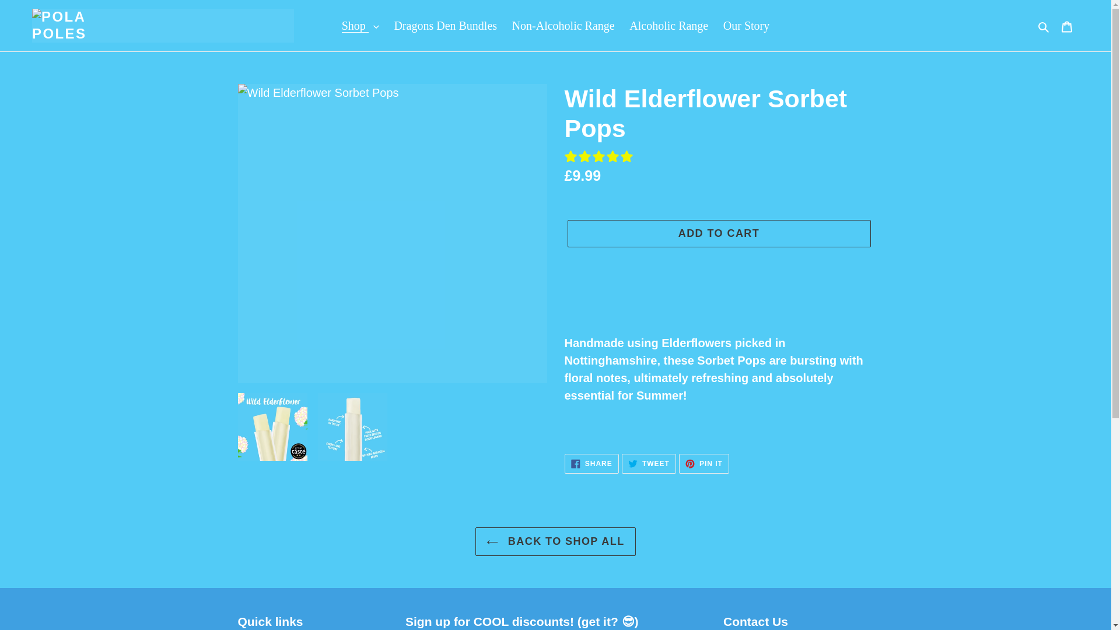 This screenshot has width=1120, height=630. I want to click on Non-Alcoholic Range, so click(563, 25).